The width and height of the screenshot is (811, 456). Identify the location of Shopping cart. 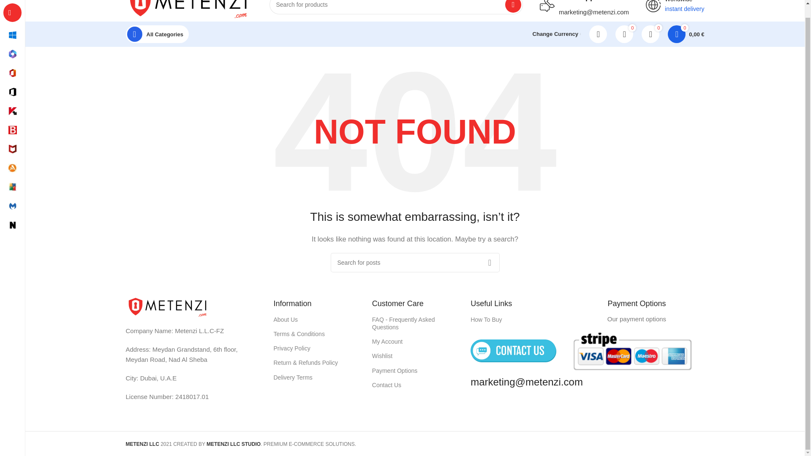
(686, 34).